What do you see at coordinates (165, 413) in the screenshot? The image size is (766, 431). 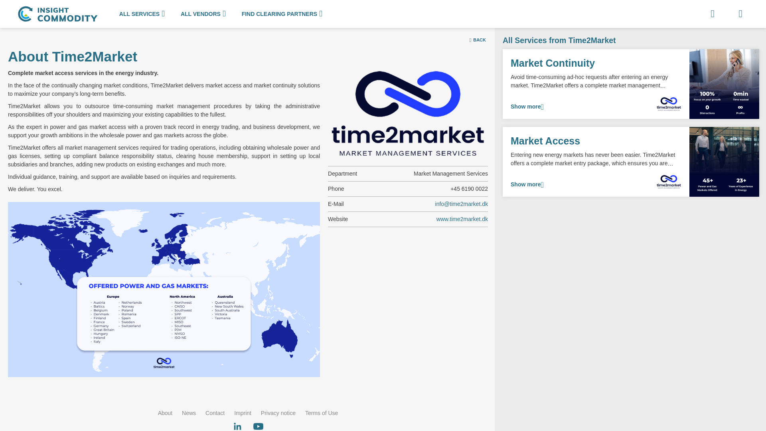 I see `About` at bounding box center [165, 413].